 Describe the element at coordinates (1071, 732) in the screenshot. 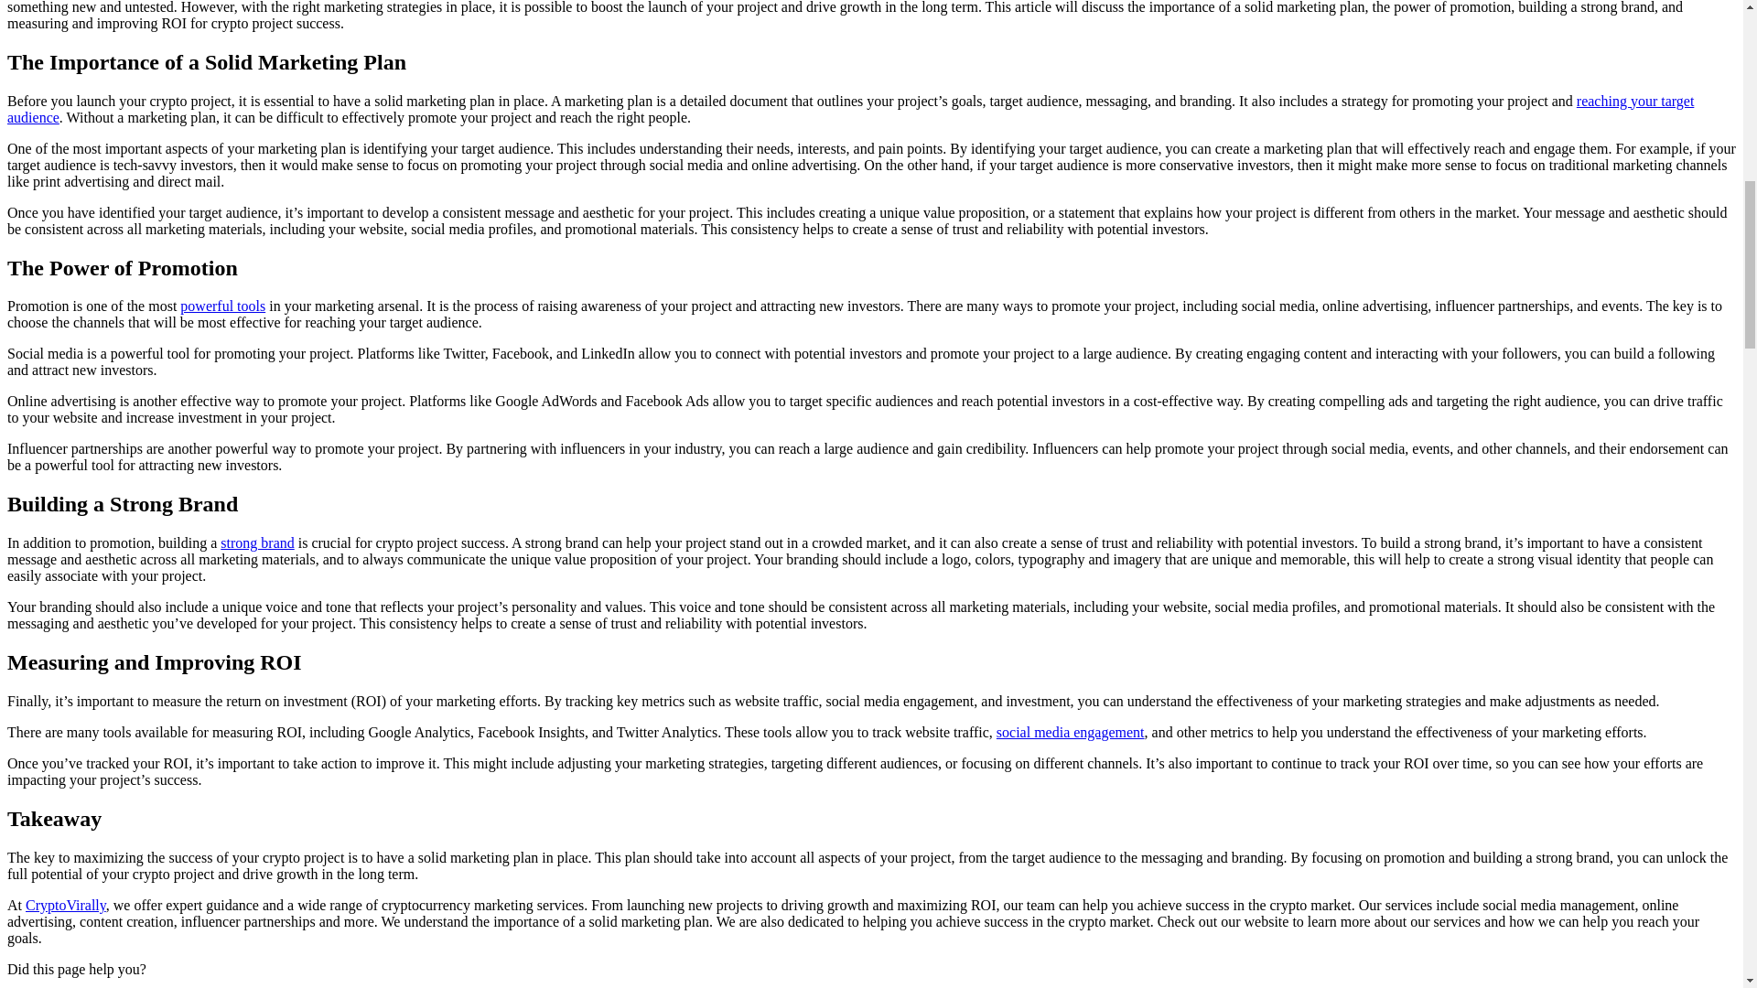

I see `social media engagement` at that location.